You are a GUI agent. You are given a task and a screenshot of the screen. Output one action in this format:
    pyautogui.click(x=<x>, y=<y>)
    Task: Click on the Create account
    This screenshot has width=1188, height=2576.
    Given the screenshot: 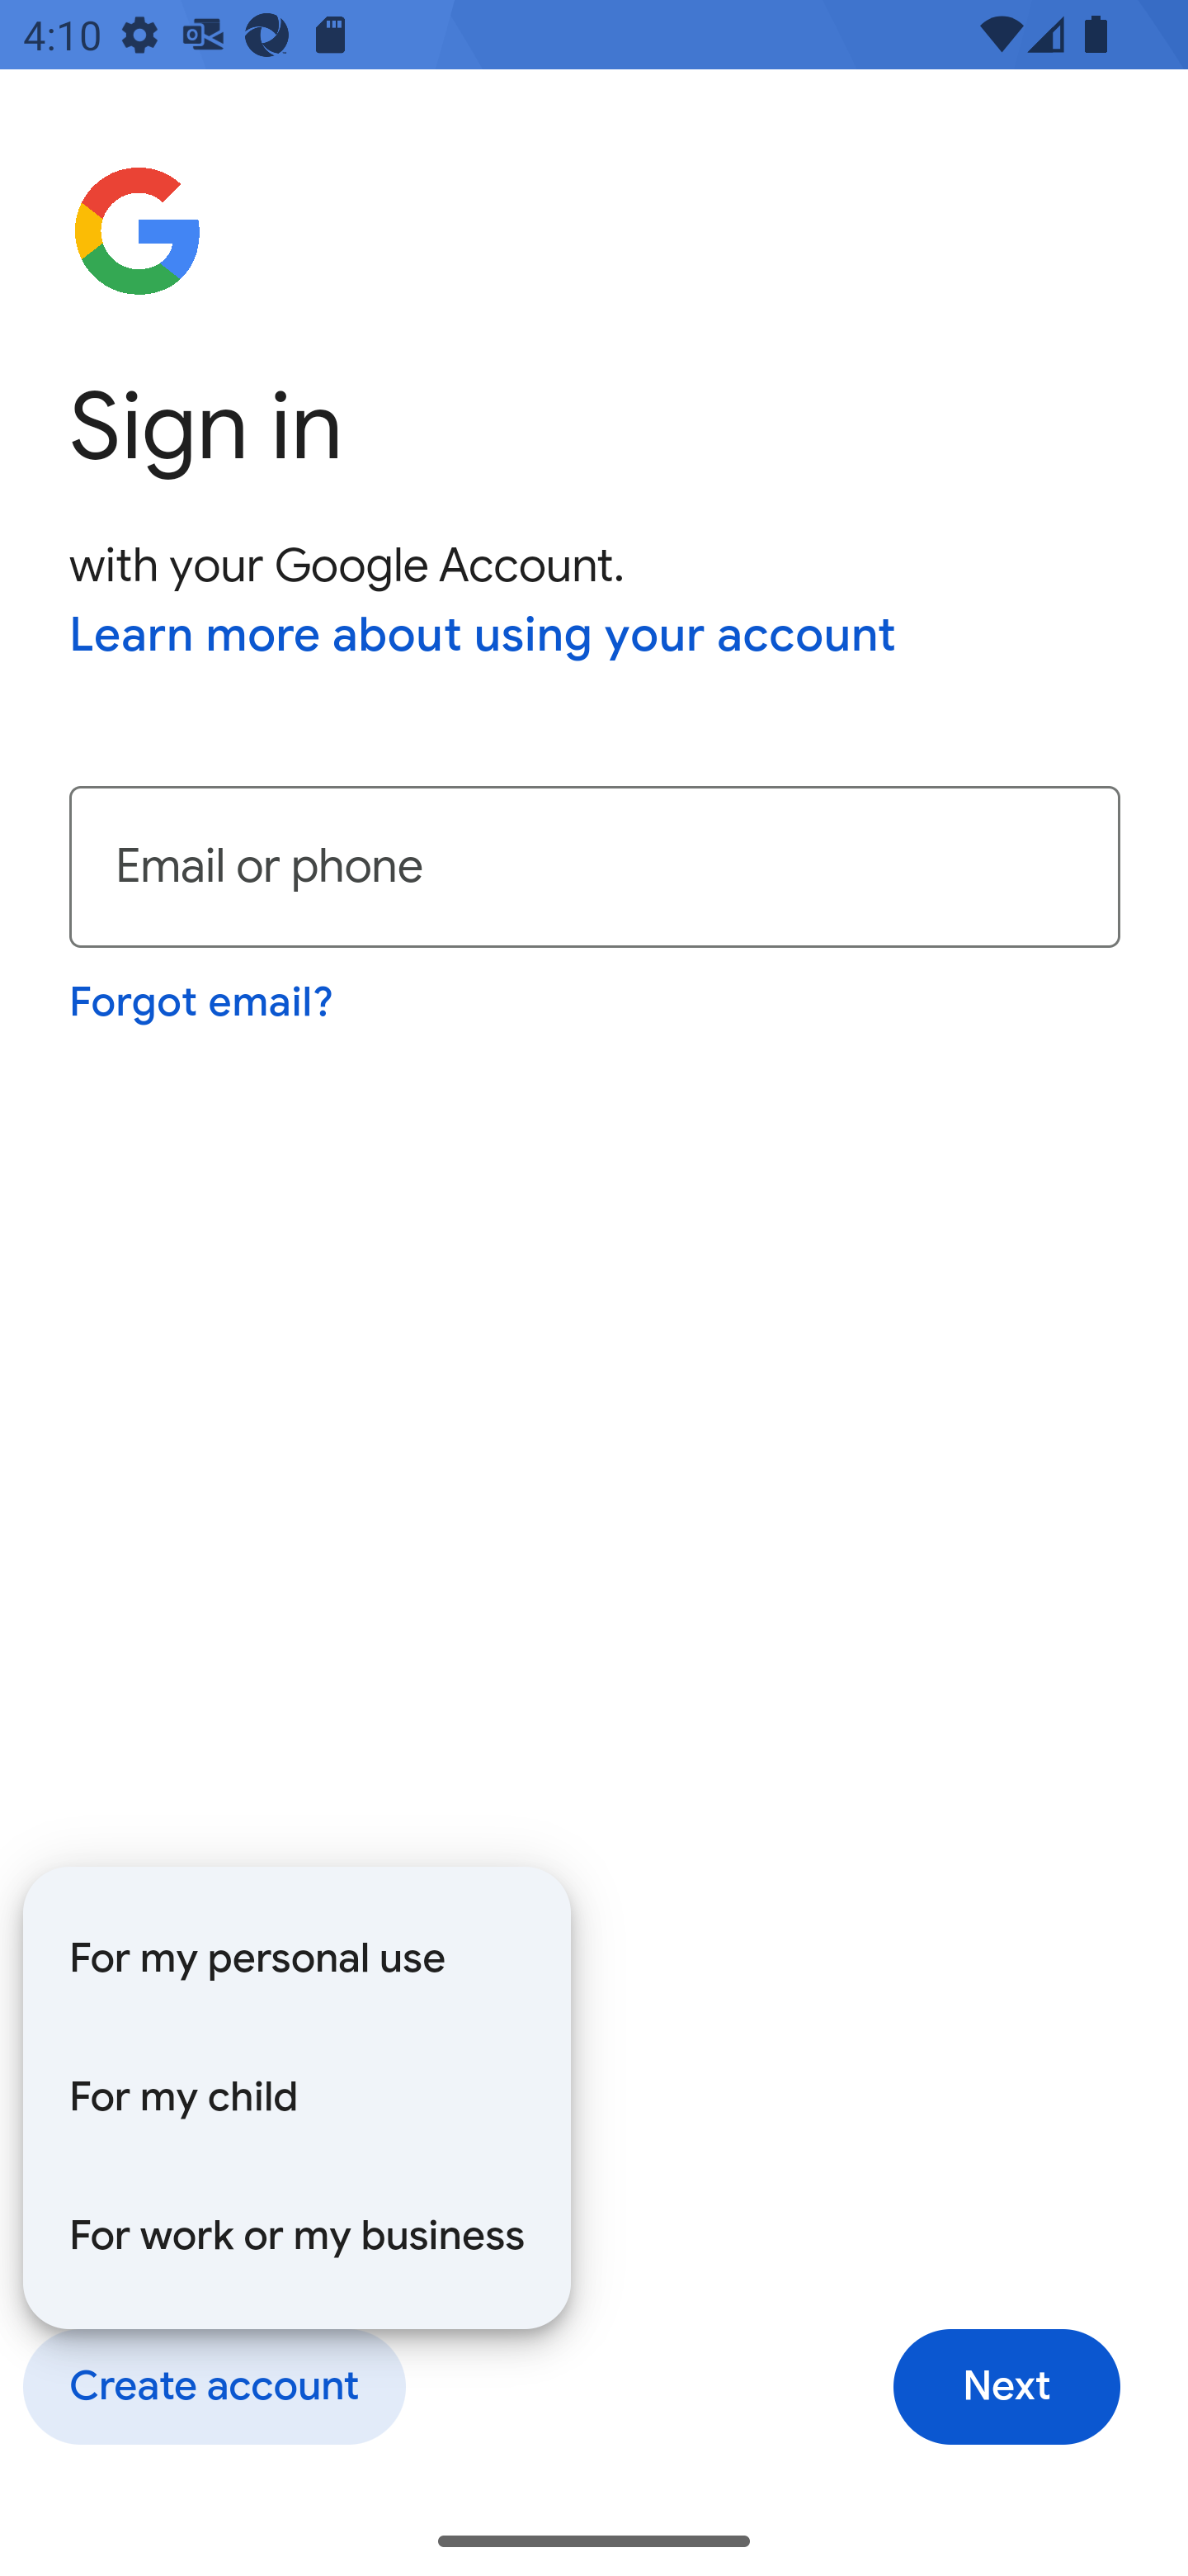 What is the action you would take?
    pyautogui.click(x=213, y=2388)
    